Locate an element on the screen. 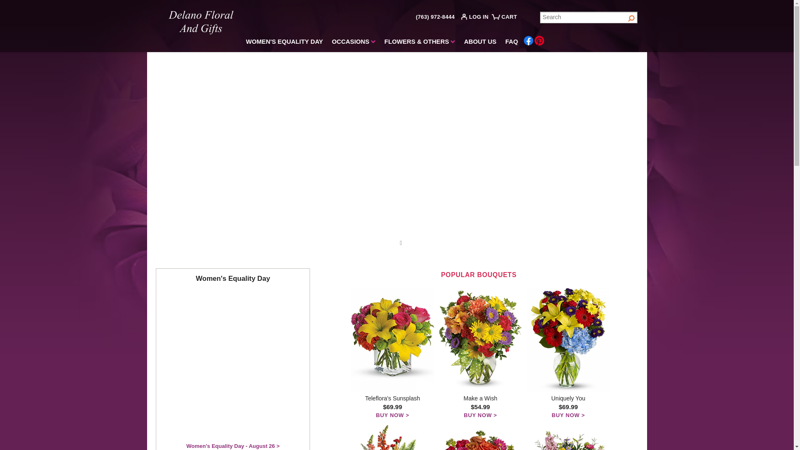 The height and width of the screenshot is (450, 800). Go is located at coordinates (632, 17).